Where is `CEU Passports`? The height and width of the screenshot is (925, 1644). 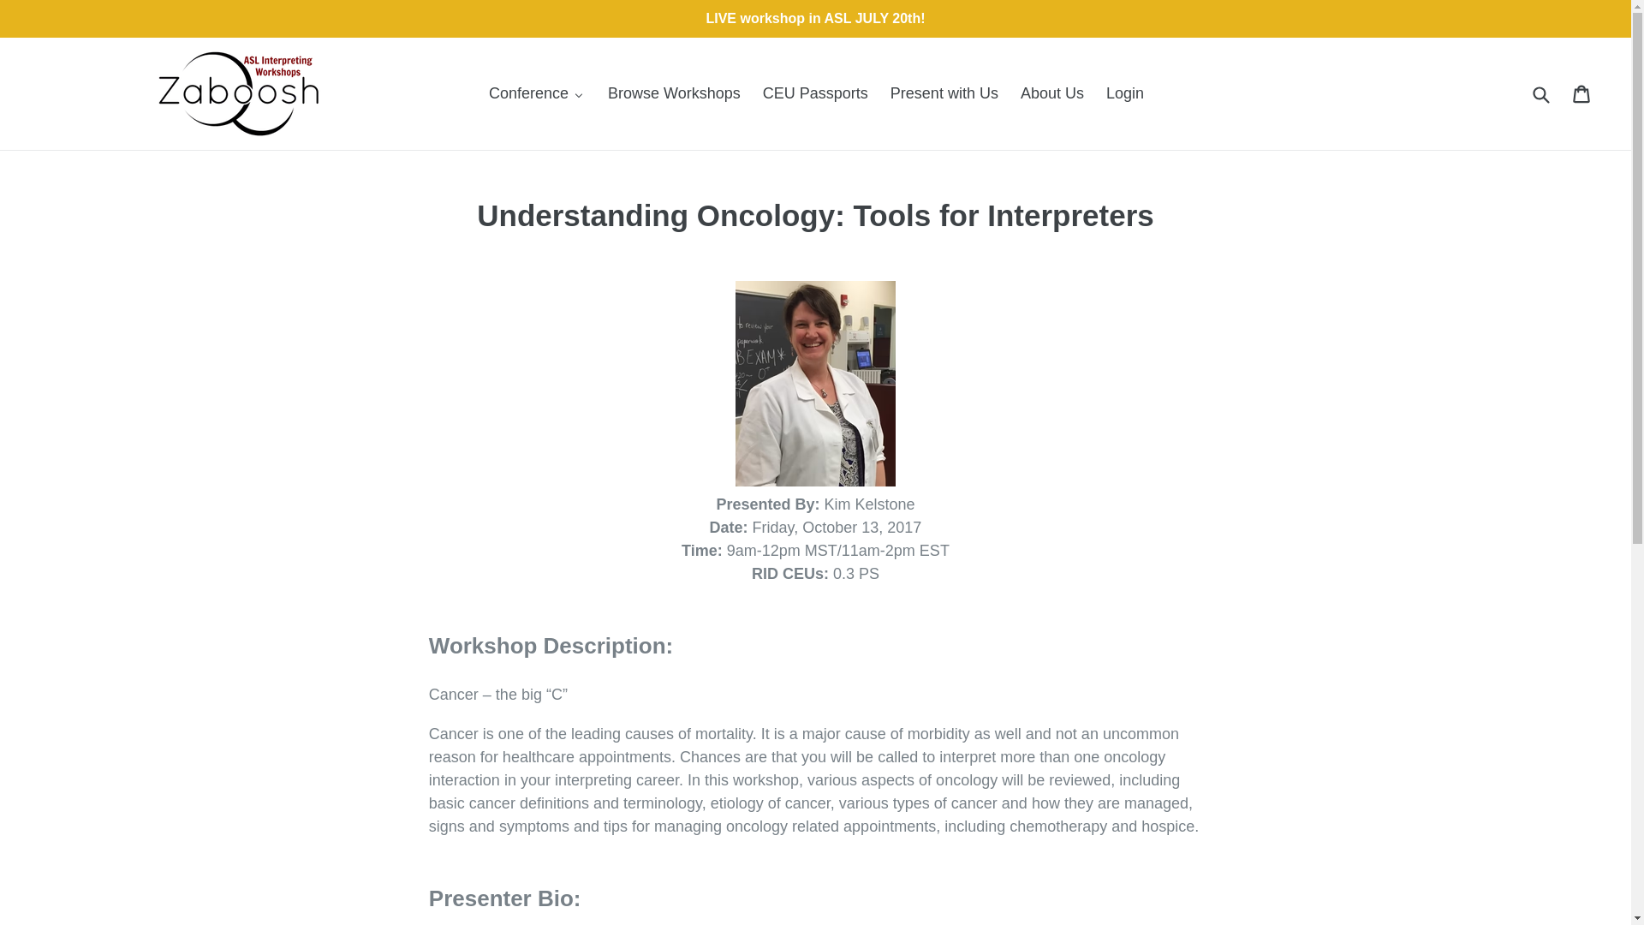 CEU Passports is located at coordinates (814, 94).